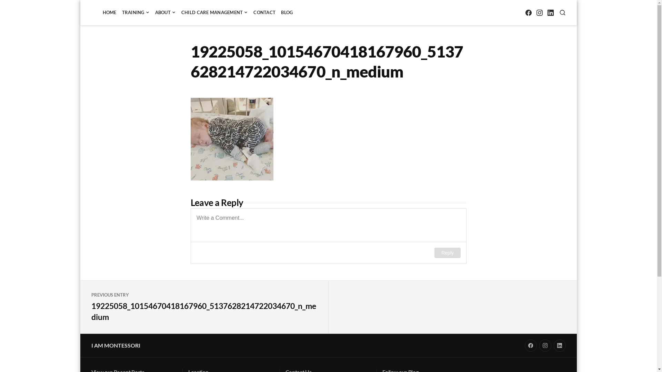 Image resolution: width=662 pixels, height=372 pixels. What do you see at coordinates (328, 236) in the screenshot?
I see `Comment Form` at bounding box center [328, 236].